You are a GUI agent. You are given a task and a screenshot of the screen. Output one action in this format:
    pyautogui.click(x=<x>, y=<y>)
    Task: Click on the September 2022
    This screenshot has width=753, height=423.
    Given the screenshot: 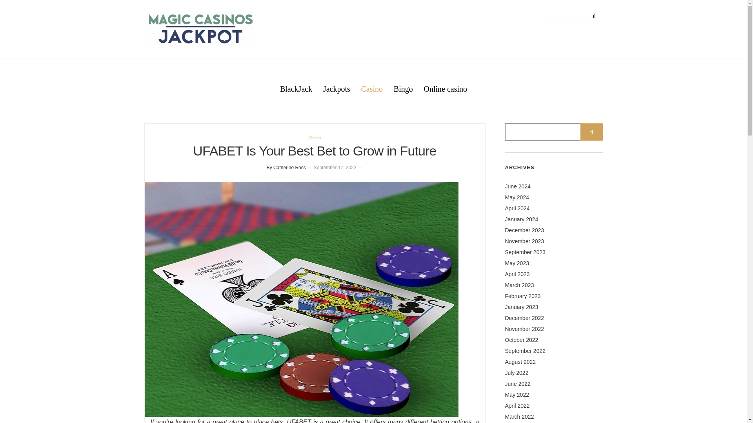 What is the action you would take?
    pyautogui.click(x=526, y=351)
    